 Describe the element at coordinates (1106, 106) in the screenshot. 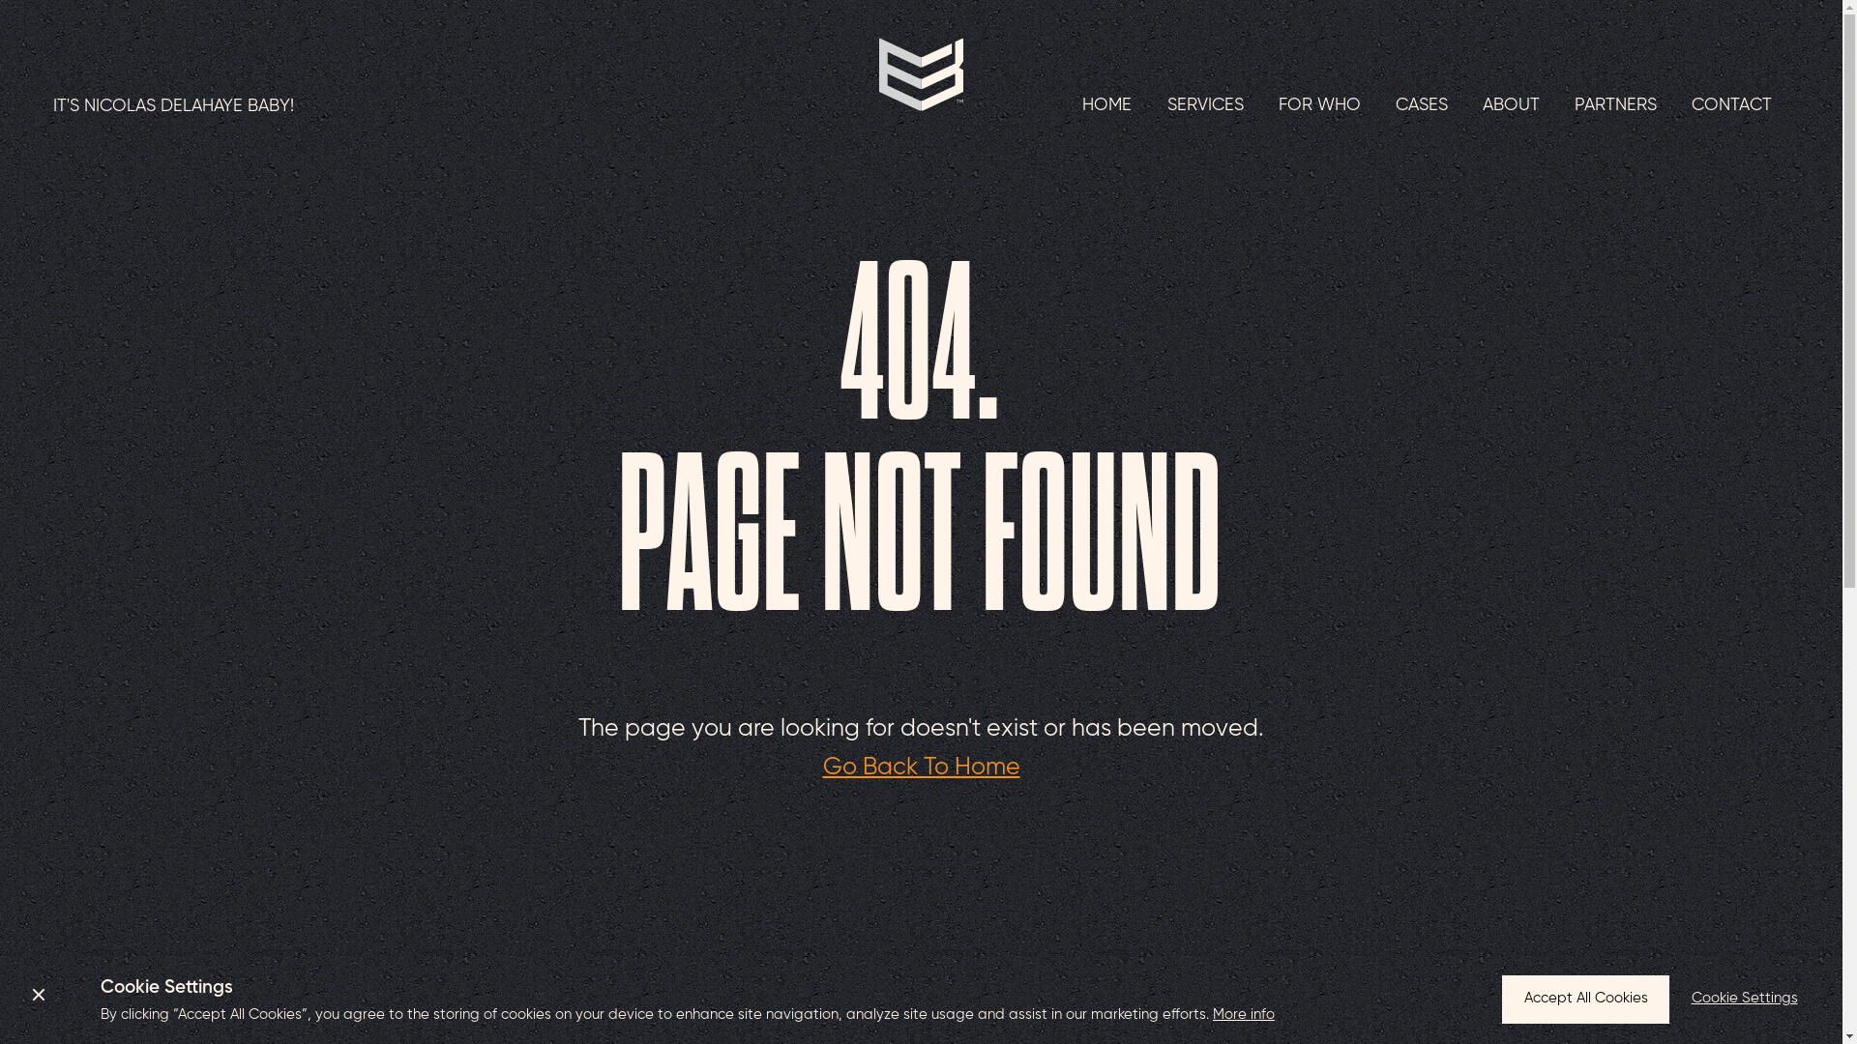

I see `HOME` at that location.